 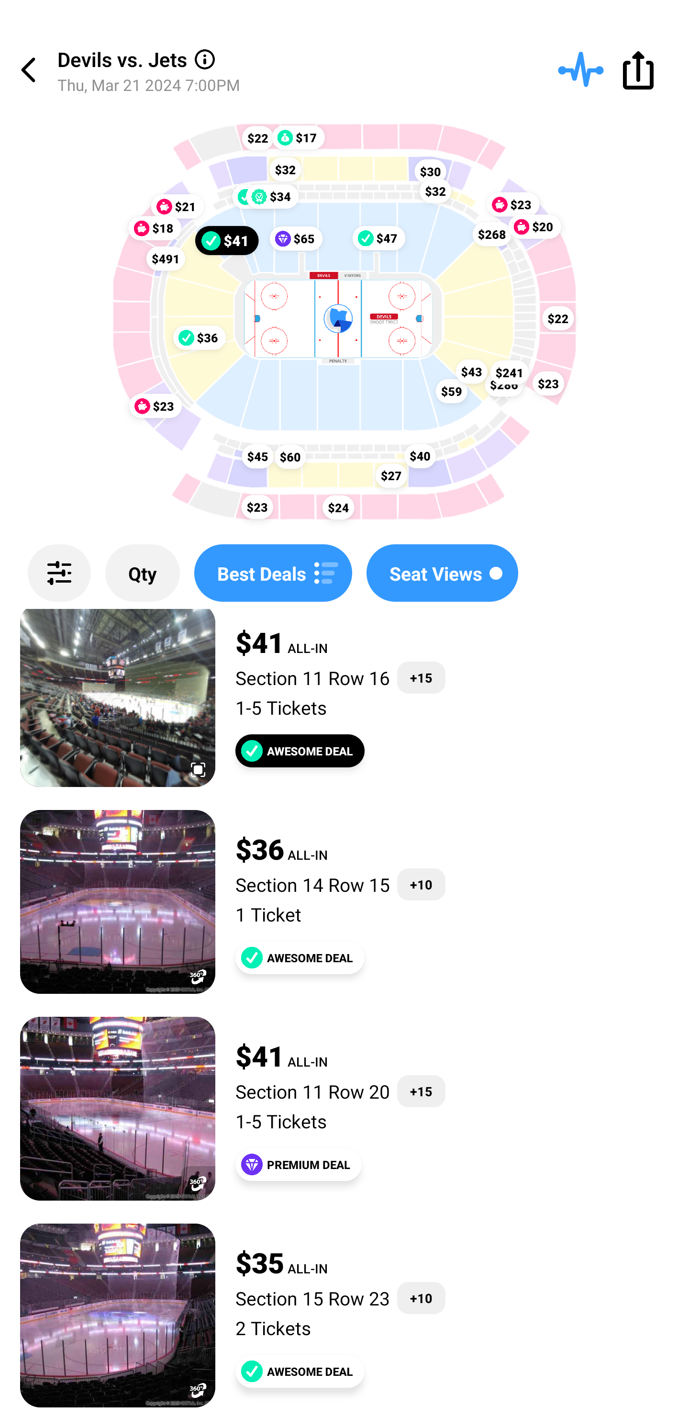 What do you see at coordinates (452, 391) in the screenshot?
I see `$59` at bounding box center [452, 391].